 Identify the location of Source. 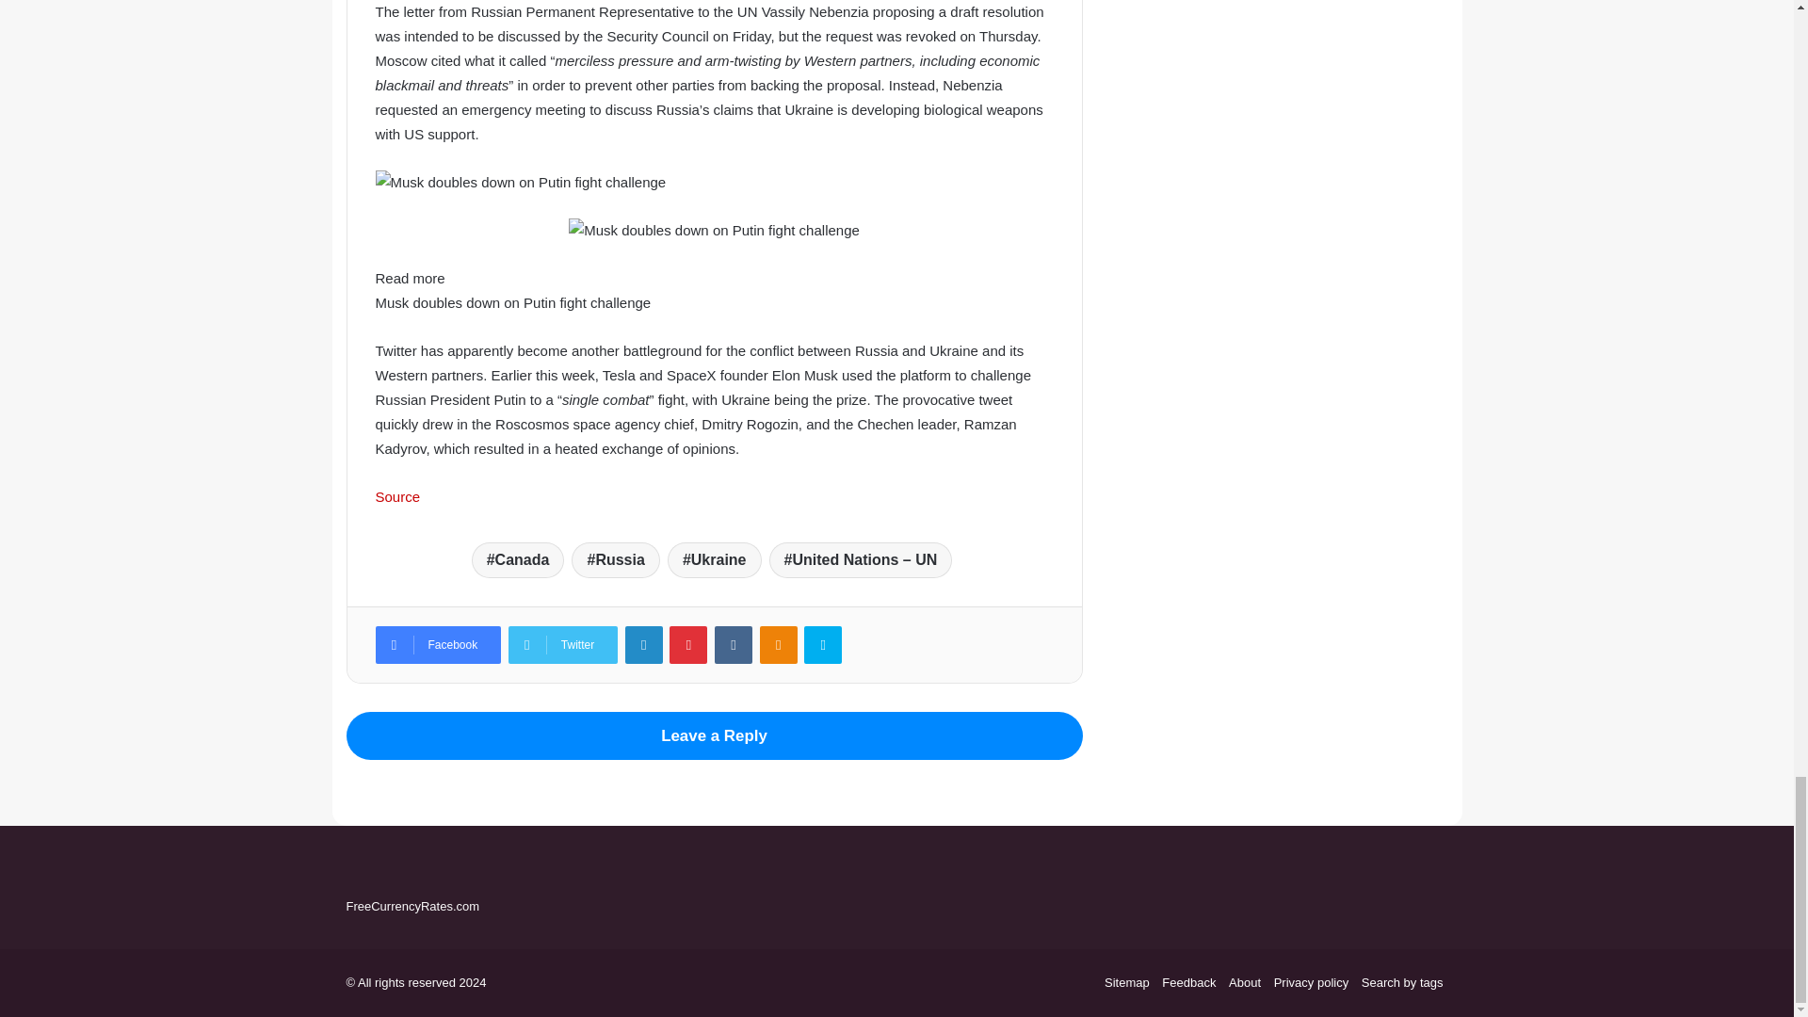
(396, 496).